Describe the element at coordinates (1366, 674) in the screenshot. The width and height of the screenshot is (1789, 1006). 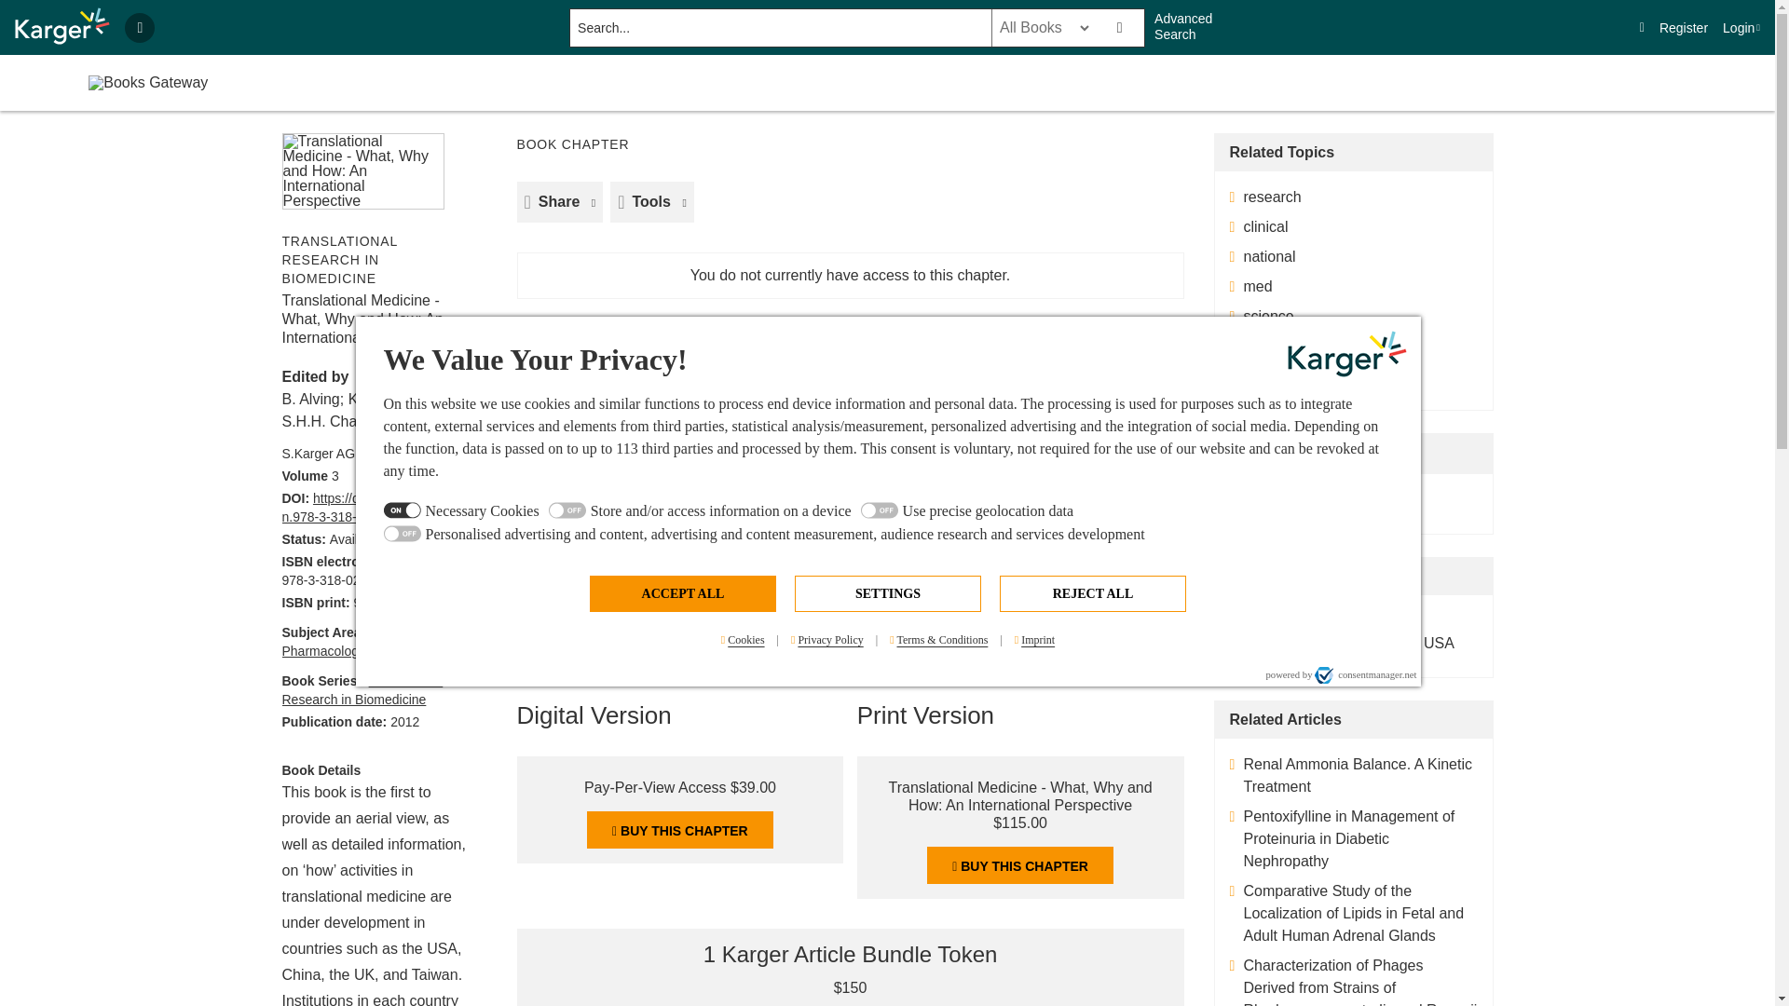
I see `consentmanager.net` at that location.